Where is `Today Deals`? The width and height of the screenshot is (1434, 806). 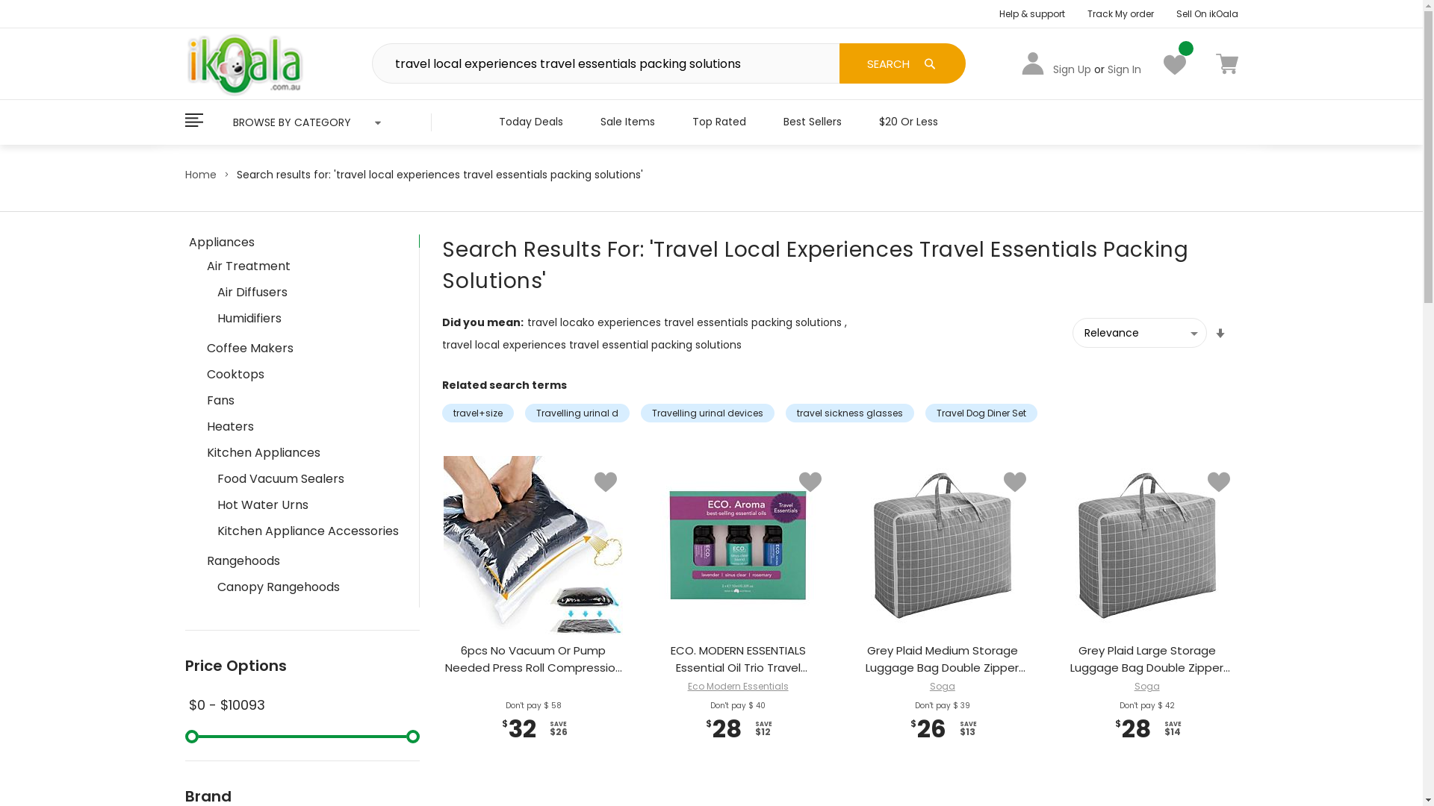
Today Deals is located at coordinates (530, 122).